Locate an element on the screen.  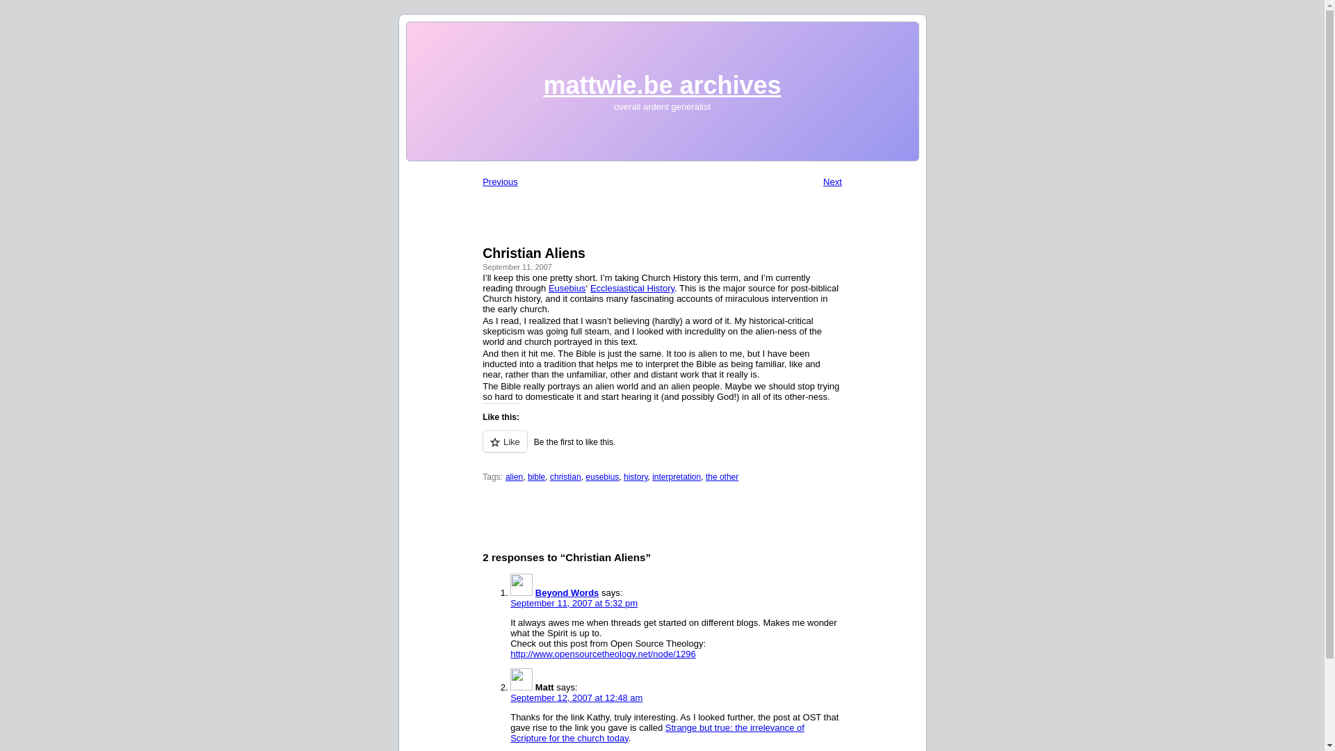
christian is located at coordinates (565, 477).